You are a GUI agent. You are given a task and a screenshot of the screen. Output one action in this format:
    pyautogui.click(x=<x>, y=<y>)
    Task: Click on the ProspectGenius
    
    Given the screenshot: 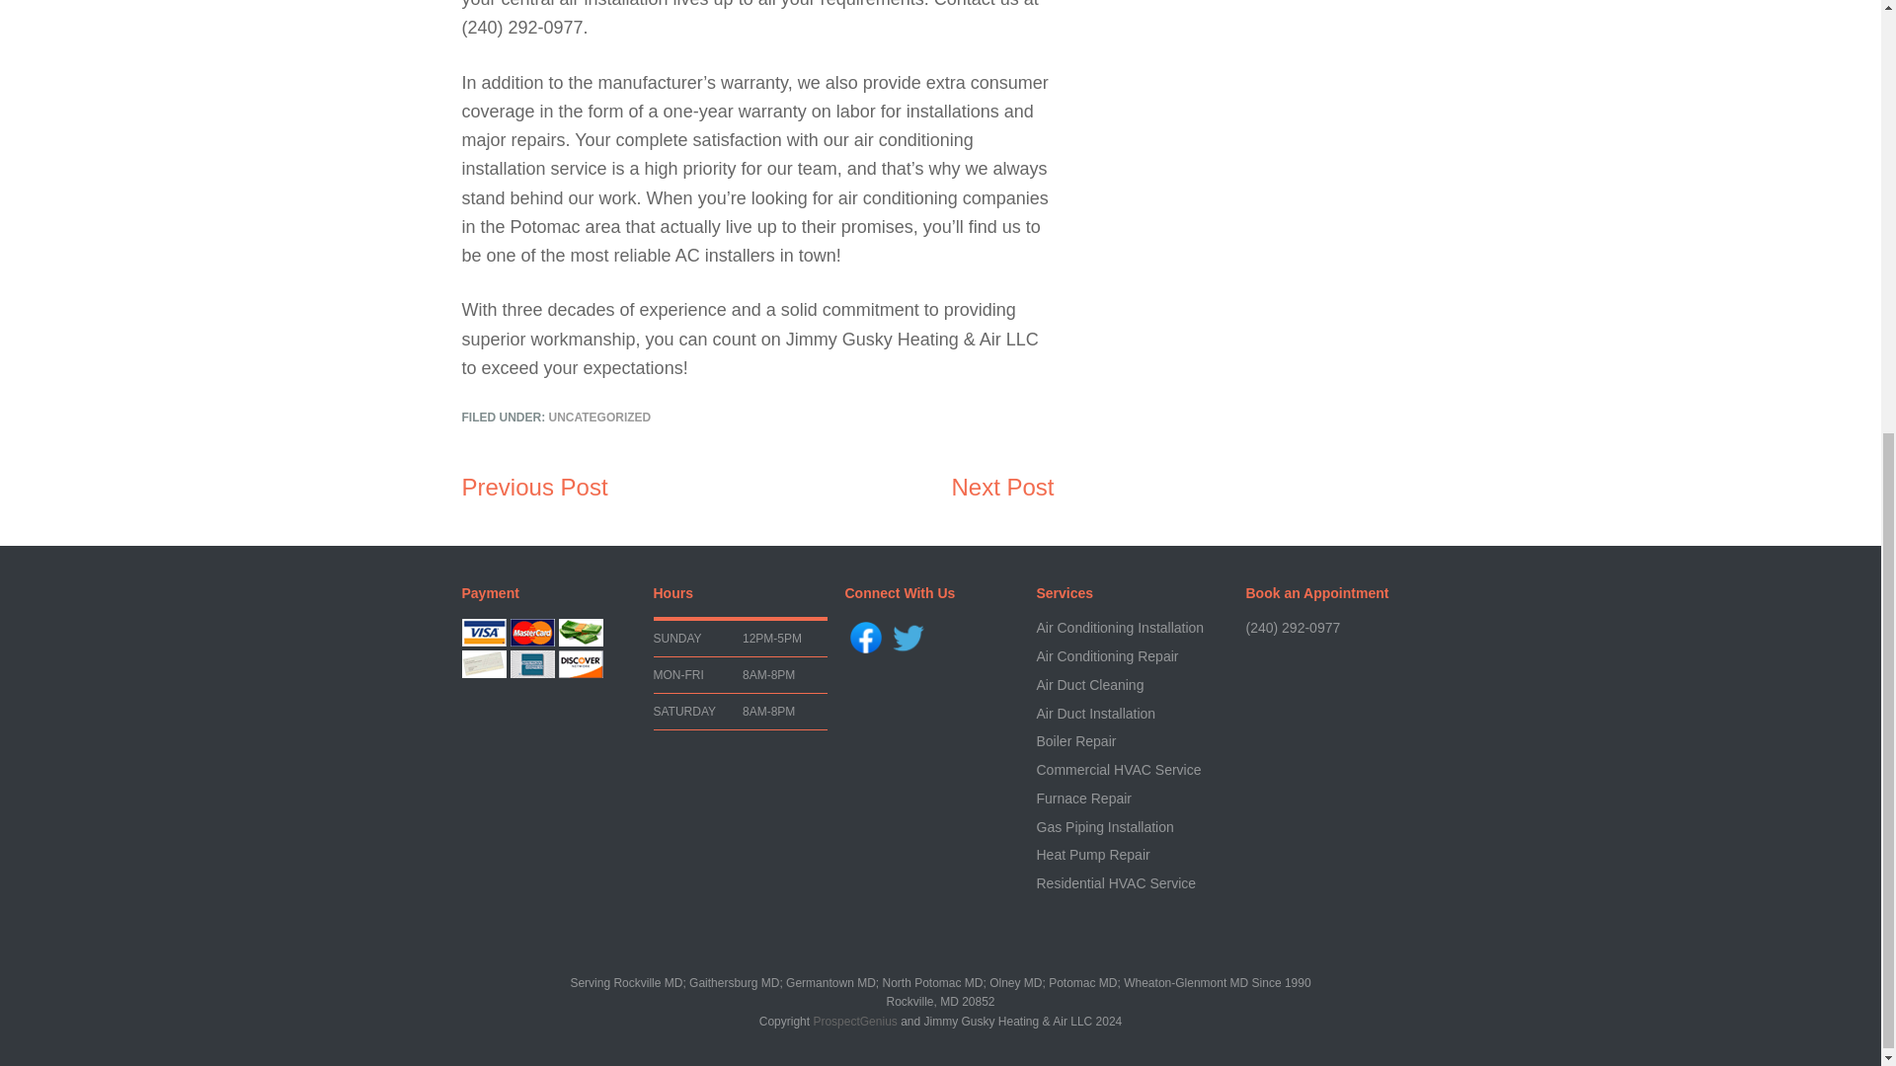 What is the action you would take?
    pyautogui.click(x=855, y=1022)
    